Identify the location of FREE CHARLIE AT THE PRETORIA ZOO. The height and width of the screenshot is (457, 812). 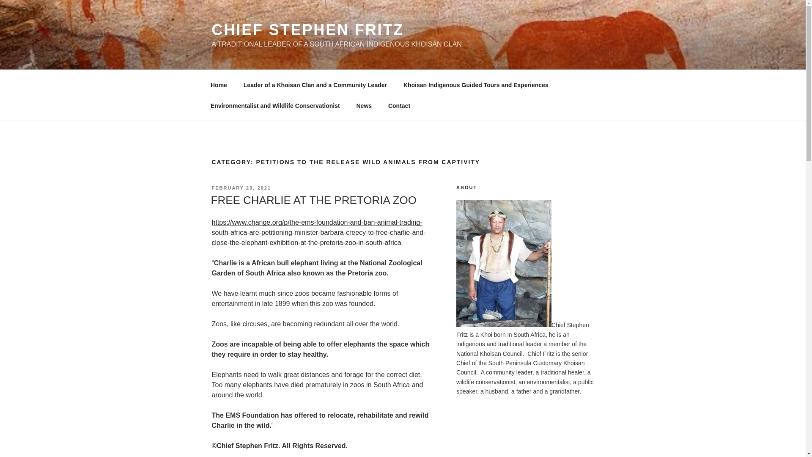
(313, 200).